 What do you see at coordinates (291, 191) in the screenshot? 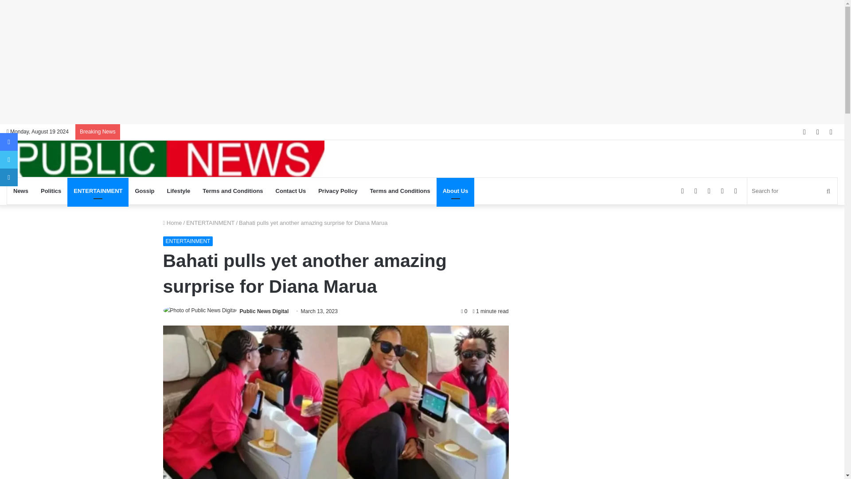
I see `Contact Us` at bounding box center [291, 191].